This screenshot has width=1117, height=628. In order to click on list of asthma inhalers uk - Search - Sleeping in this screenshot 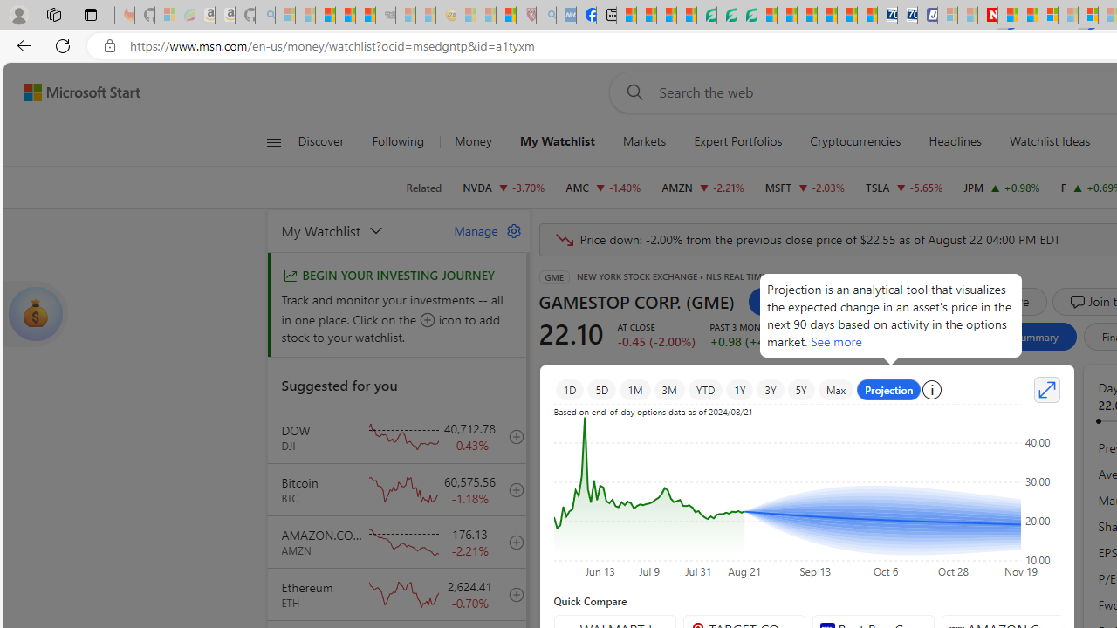, I will do `click(546, 16)`.